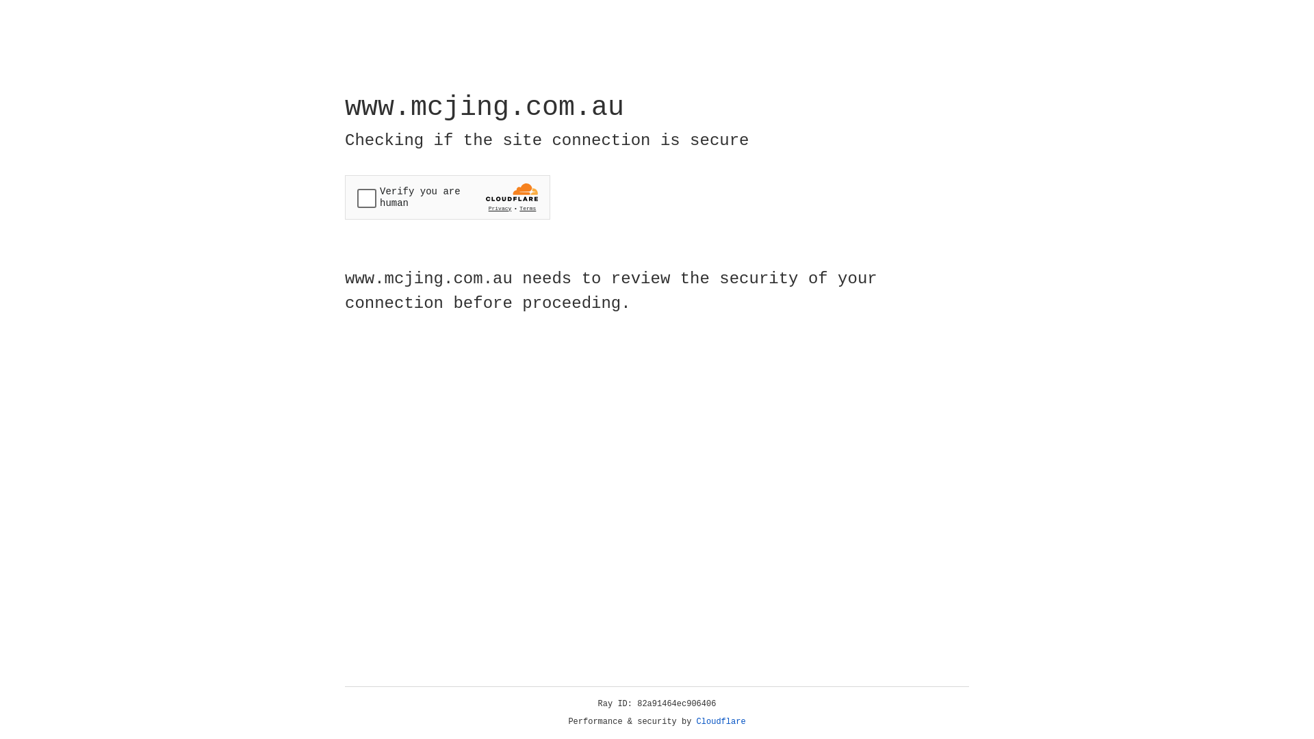  What do you see at coordinates (721, 722) in the screenshot?
I see `Cloudflare` at bounding box center [721, 722].